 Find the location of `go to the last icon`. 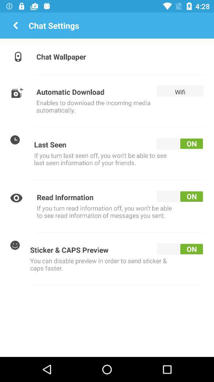

go to the last icon is located at coordinates (15, 245).